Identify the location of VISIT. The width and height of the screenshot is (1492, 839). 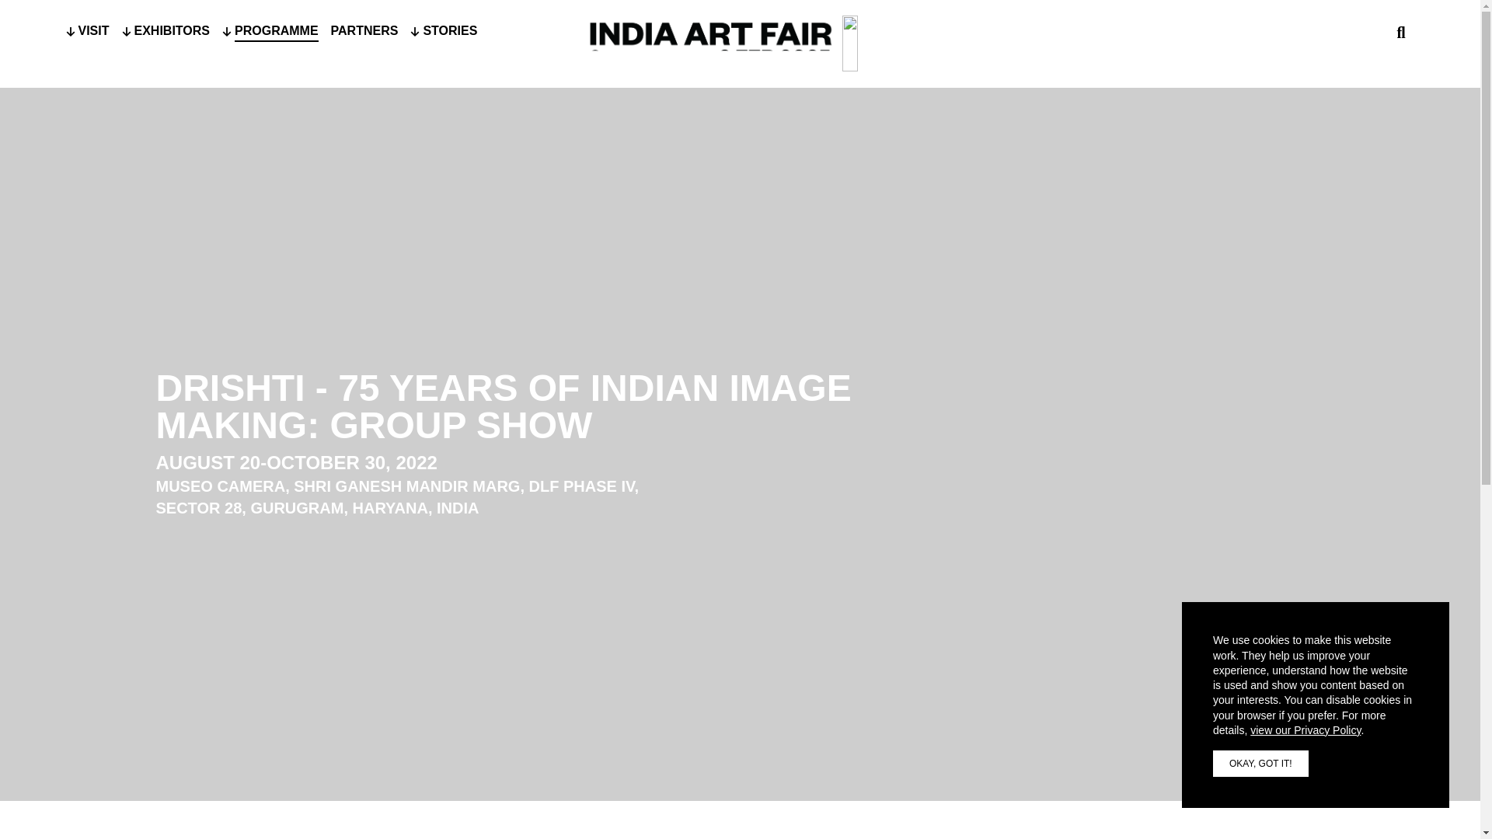
(93, 32).